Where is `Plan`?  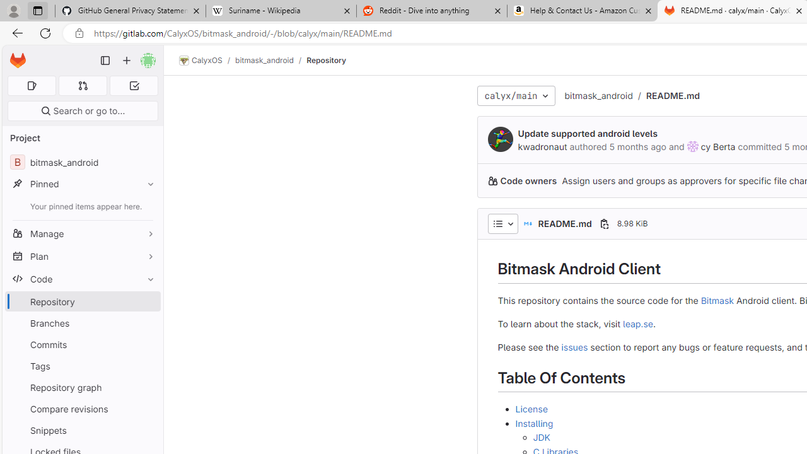 Plan is located at coordinates (82, 256).